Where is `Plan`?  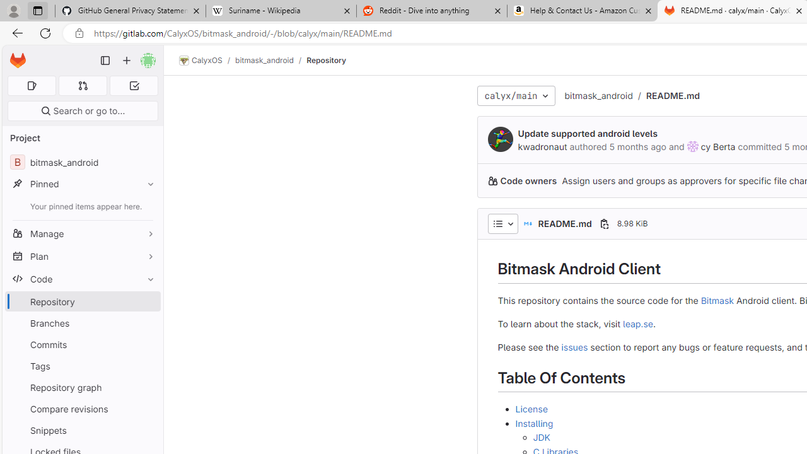 Plan is located at coordinates (82, 256).